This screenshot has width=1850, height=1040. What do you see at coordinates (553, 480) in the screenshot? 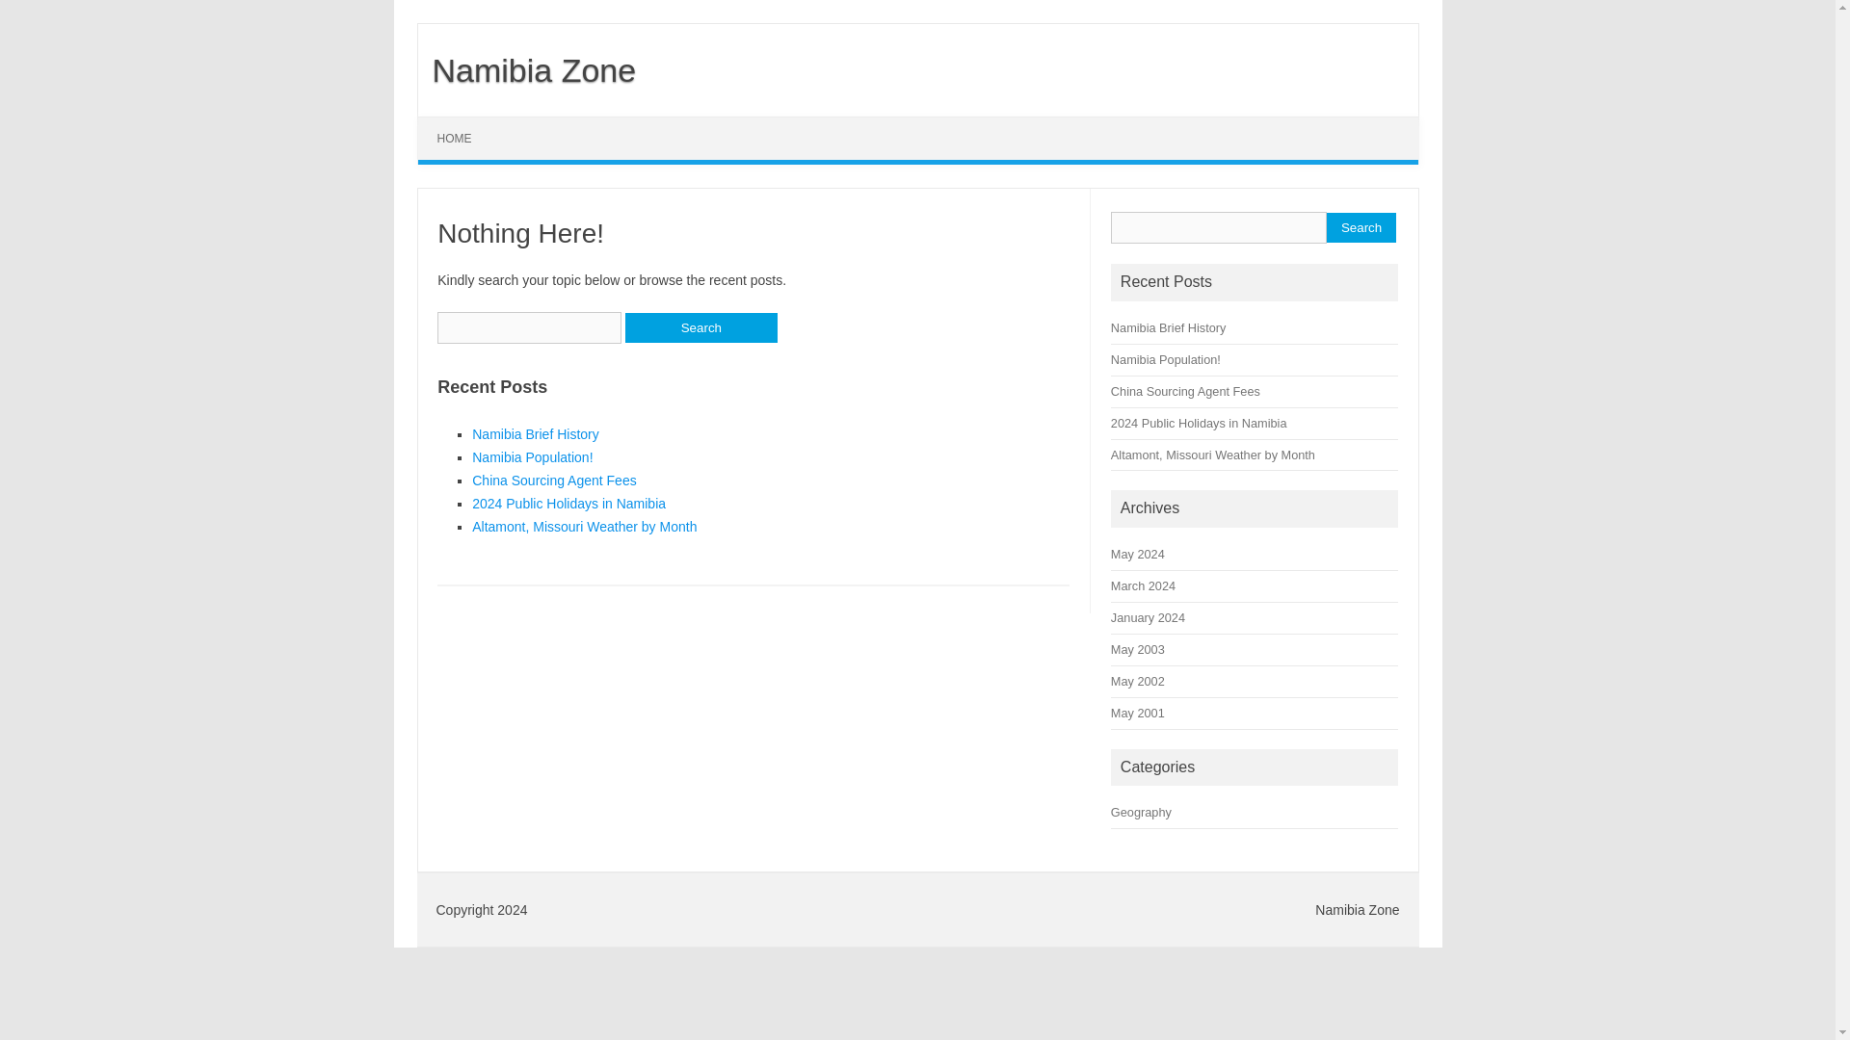
I see `China Sourcing Agent Fees` at bounding box center [553, 480].